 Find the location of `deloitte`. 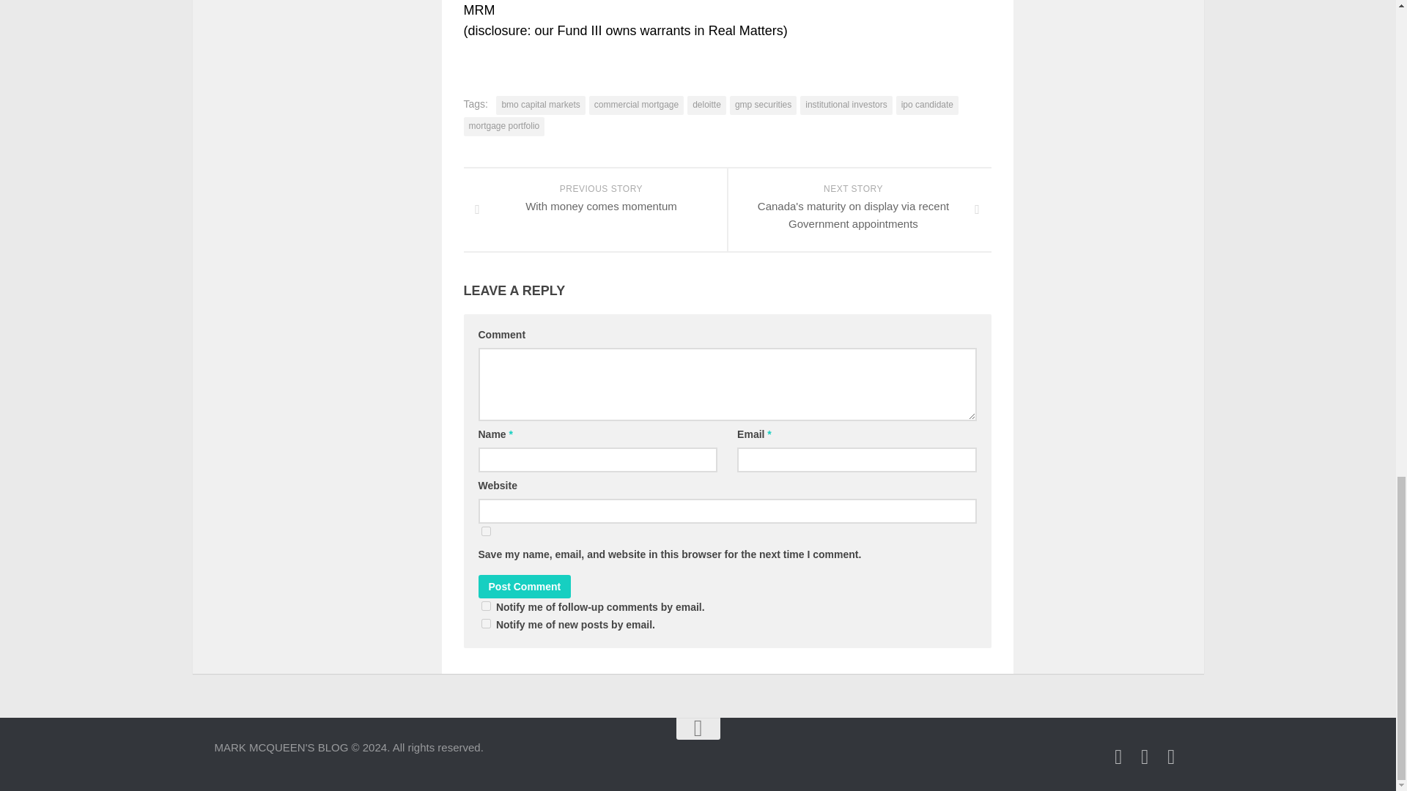

deloitte is located at coordinates (706, 105).